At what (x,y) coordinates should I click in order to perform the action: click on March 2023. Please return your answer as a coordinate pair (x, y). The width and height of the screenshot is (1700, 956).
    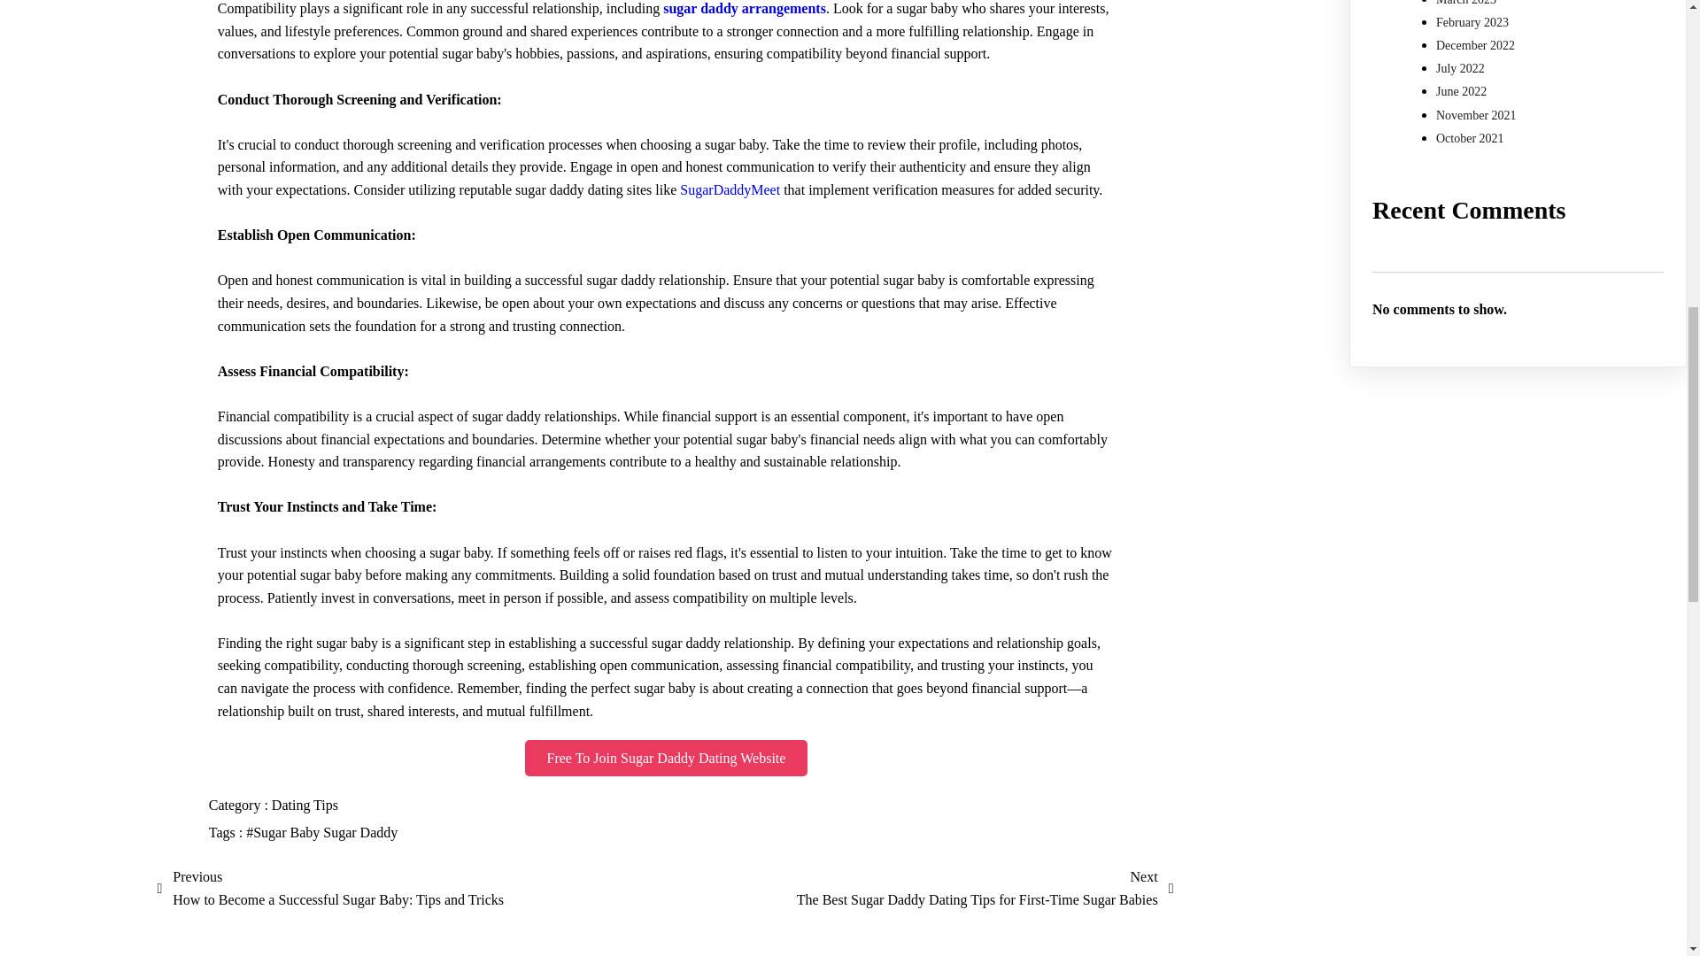
    Looking at the image, I should click on (1466, 3).